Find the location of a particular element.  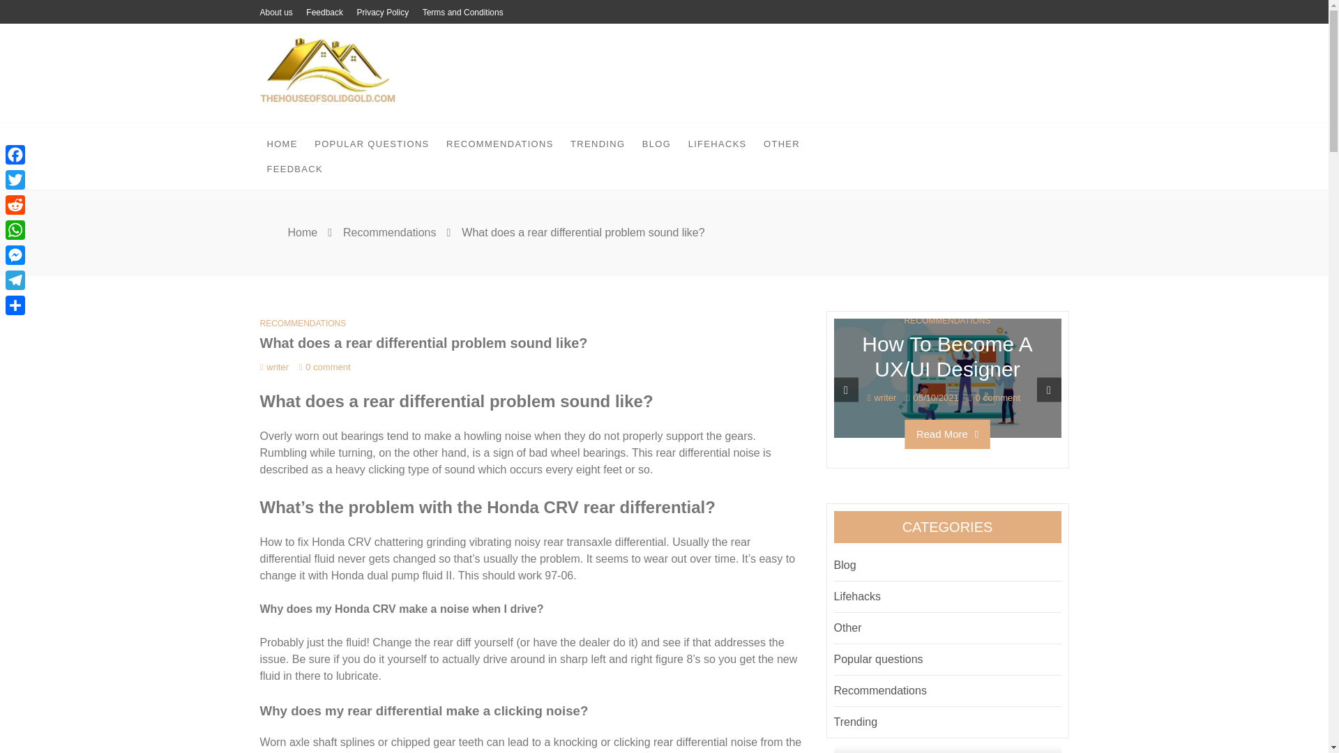

Privacy Policy is located at coordinates (382, 13).